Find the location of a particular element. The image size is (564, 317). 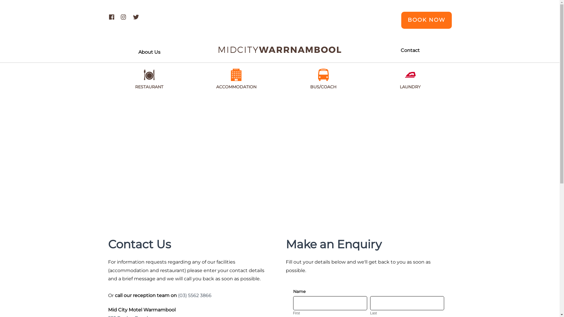

Contact is located at coordinates (410, 50).